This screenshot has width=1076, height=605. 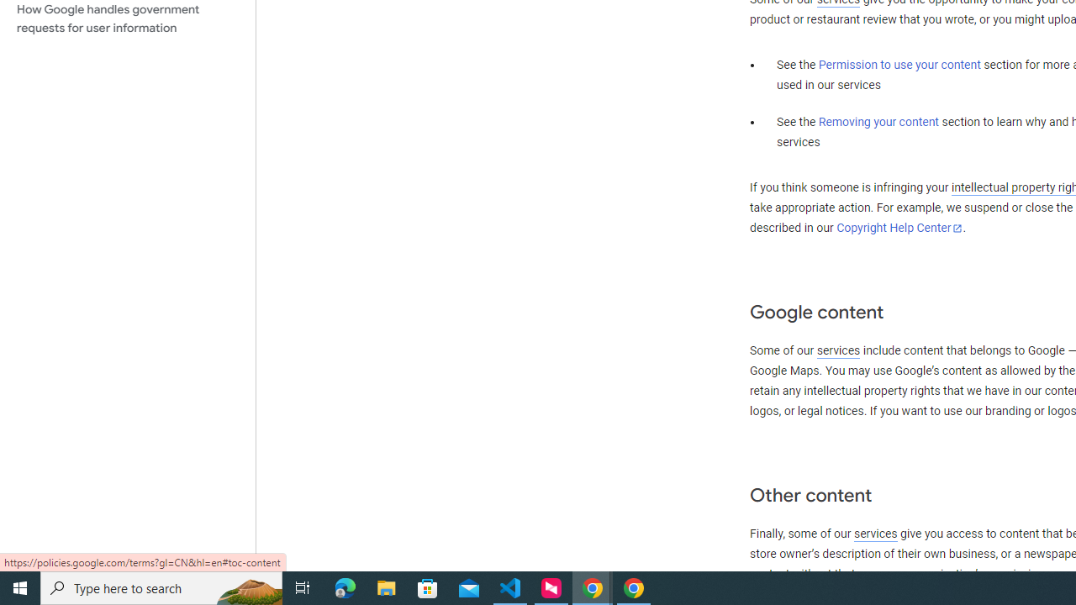 What do you see at coordinates (899, 66) in the screenshot?
I see `Permission to use your content` at bounding box center [899, 66].